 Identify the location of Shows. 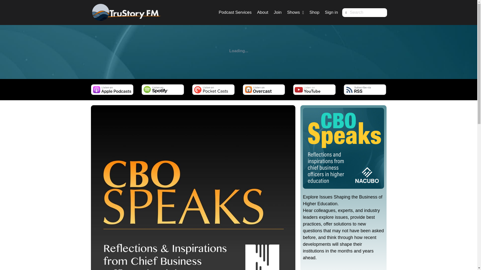
(295, 12).